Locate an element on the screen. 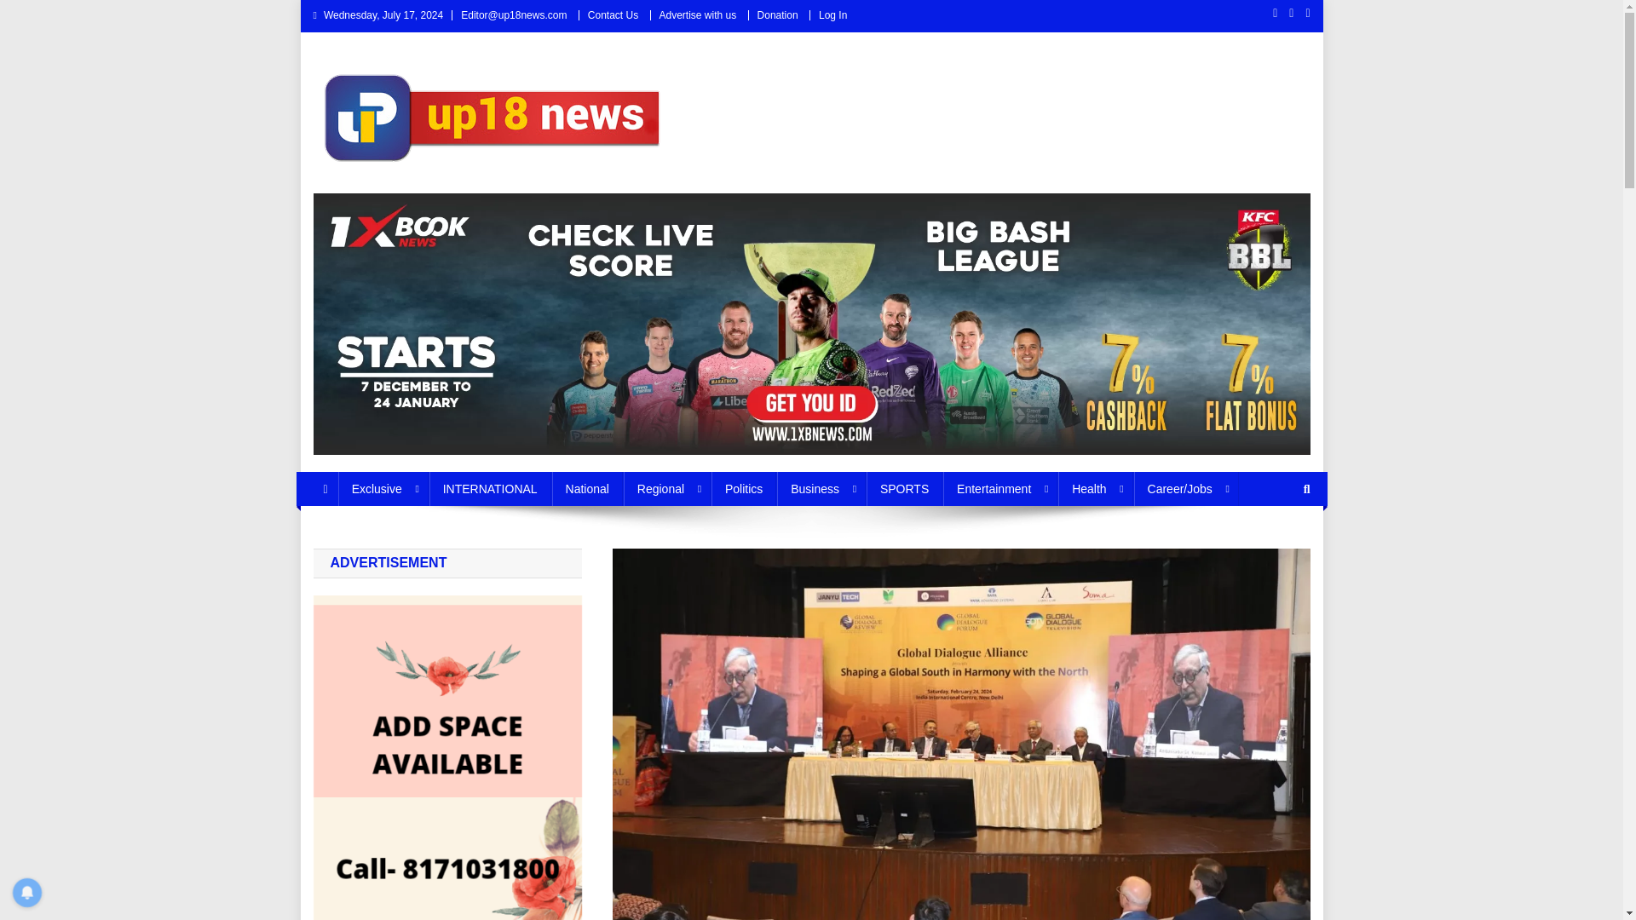 The image size is (1636, 920). Politics is located at coordinates (743, 489).